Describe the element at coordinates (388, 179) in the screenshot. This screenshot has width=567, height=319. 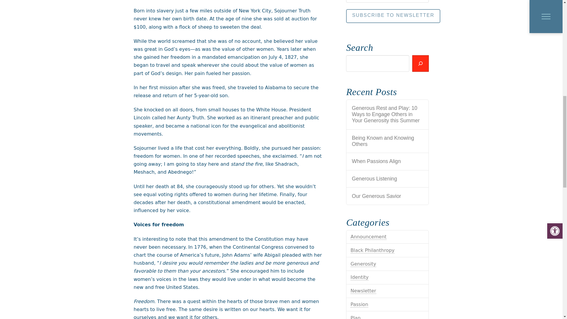
I see `Generous Listening` at that location.